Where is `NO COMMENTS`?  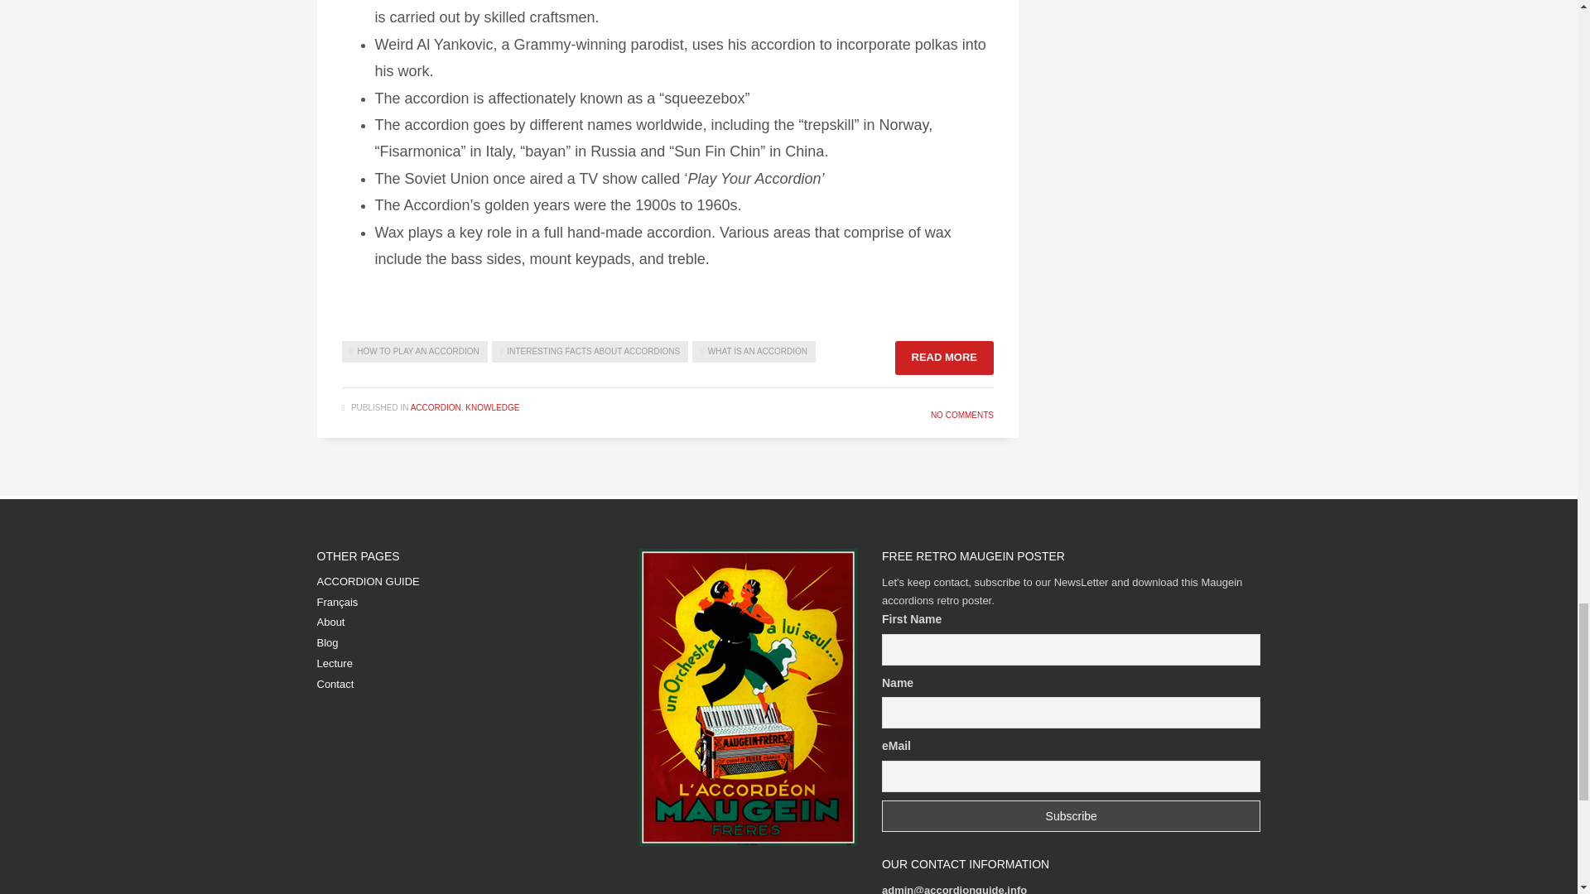 NO COMMENTS is located at coordinates (962, 414).